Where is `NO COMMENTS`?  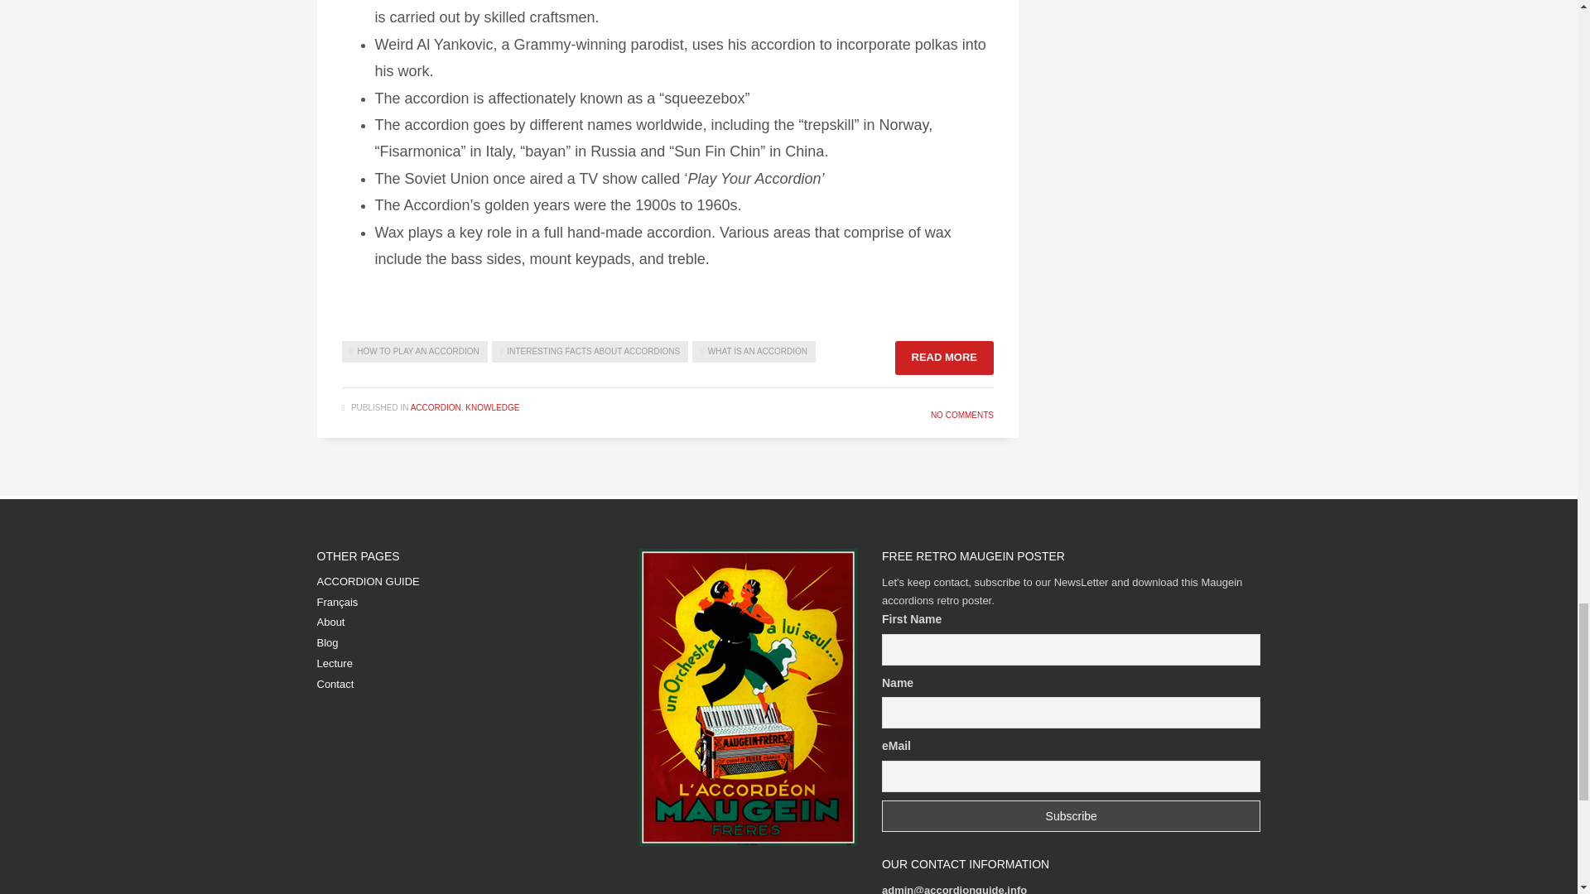 NO COMMENTS is located at coordinates (962, 414).